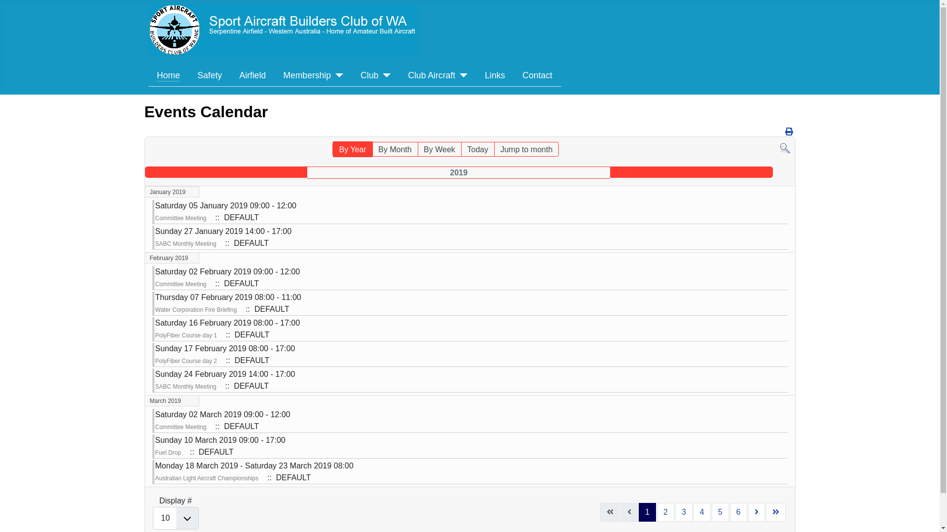 The image size is (947, 532). What do you see at coordinates (666, 512) in the screenshot?
I see `2` at bounding box center [666, 512].